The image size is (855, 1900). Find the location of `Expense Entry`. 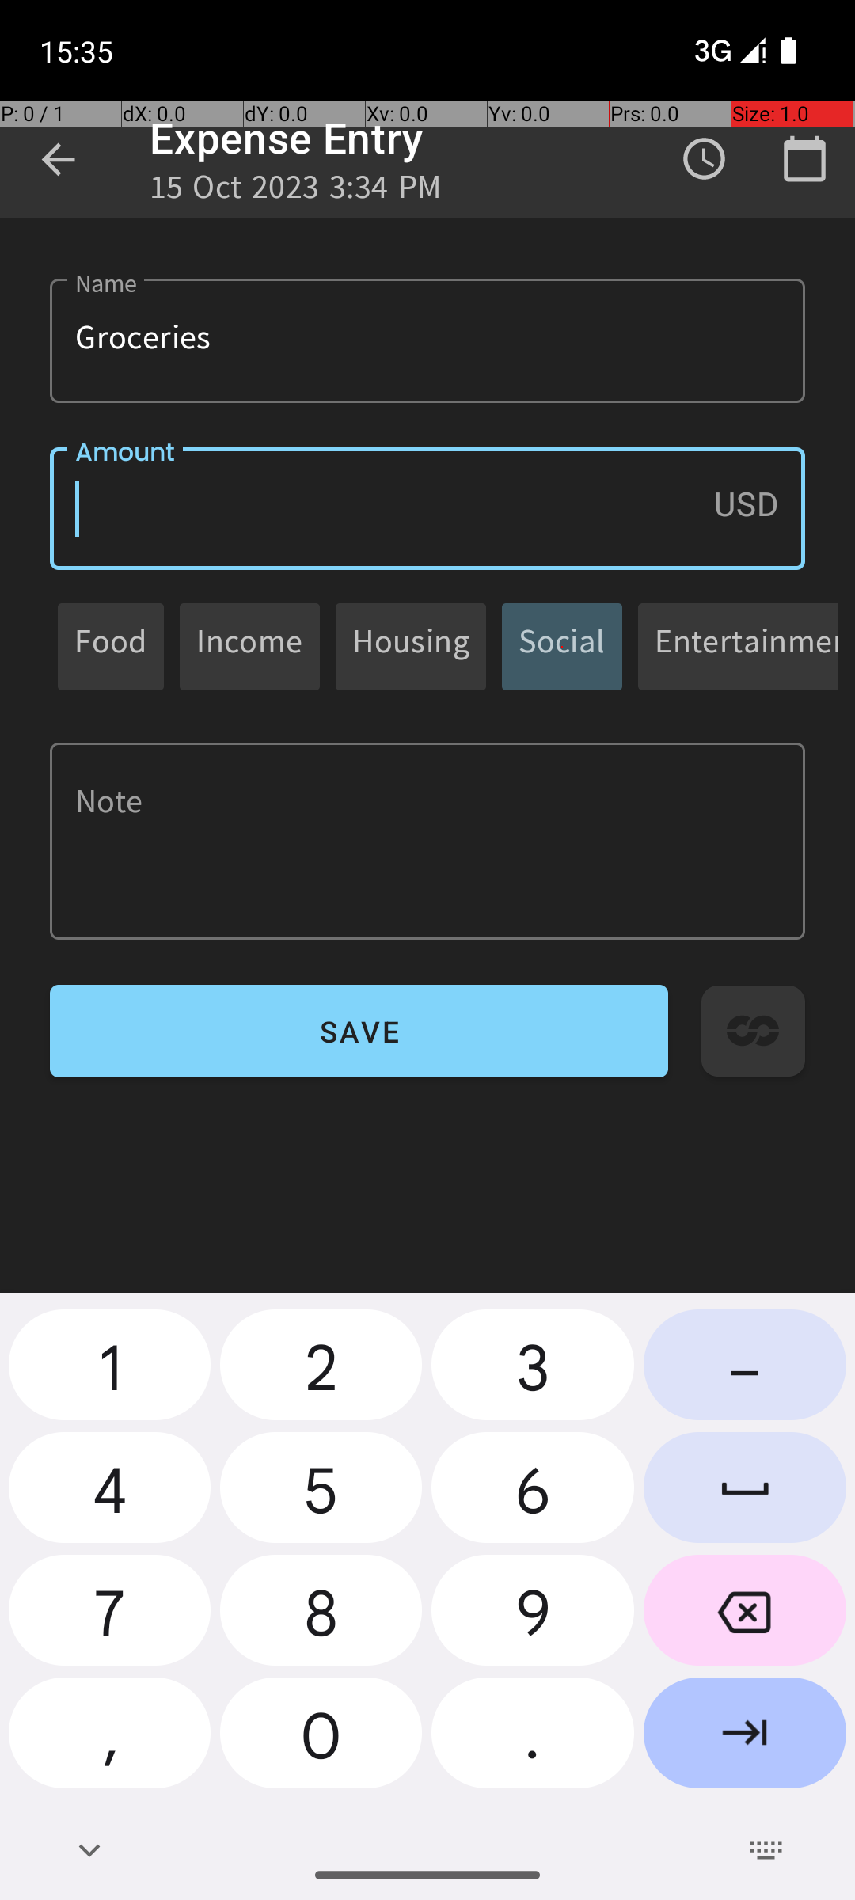

Expense Entry is located at coordinates (287, 138).